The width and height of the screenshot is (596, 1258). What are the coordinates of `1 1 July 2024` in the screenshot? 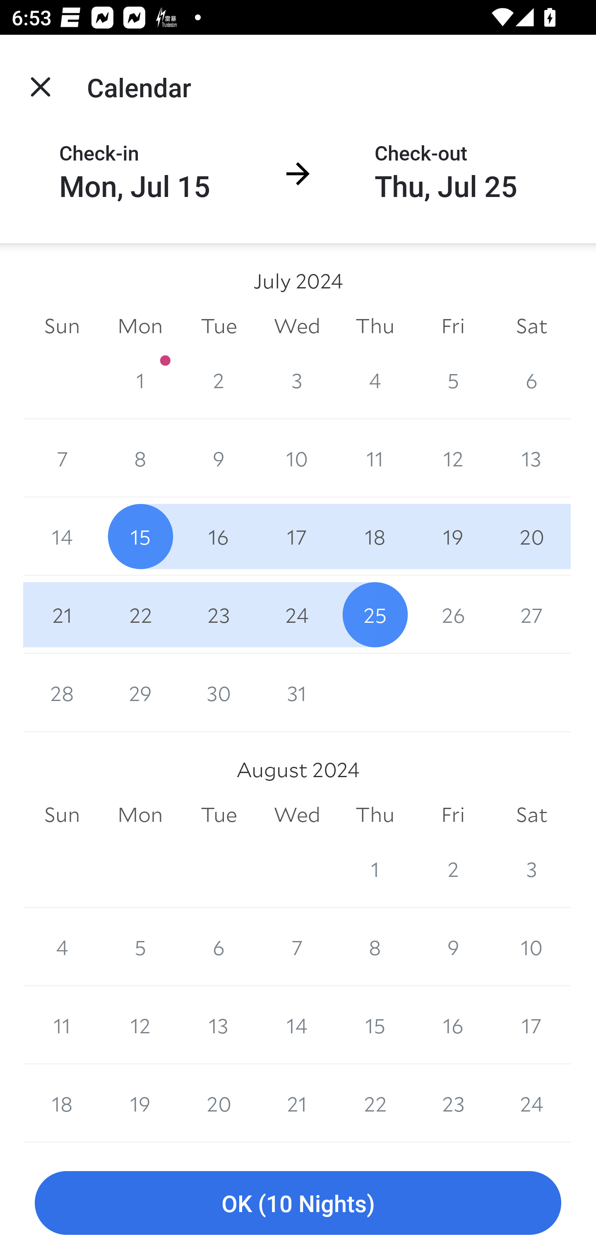 It's located at (140, 380).